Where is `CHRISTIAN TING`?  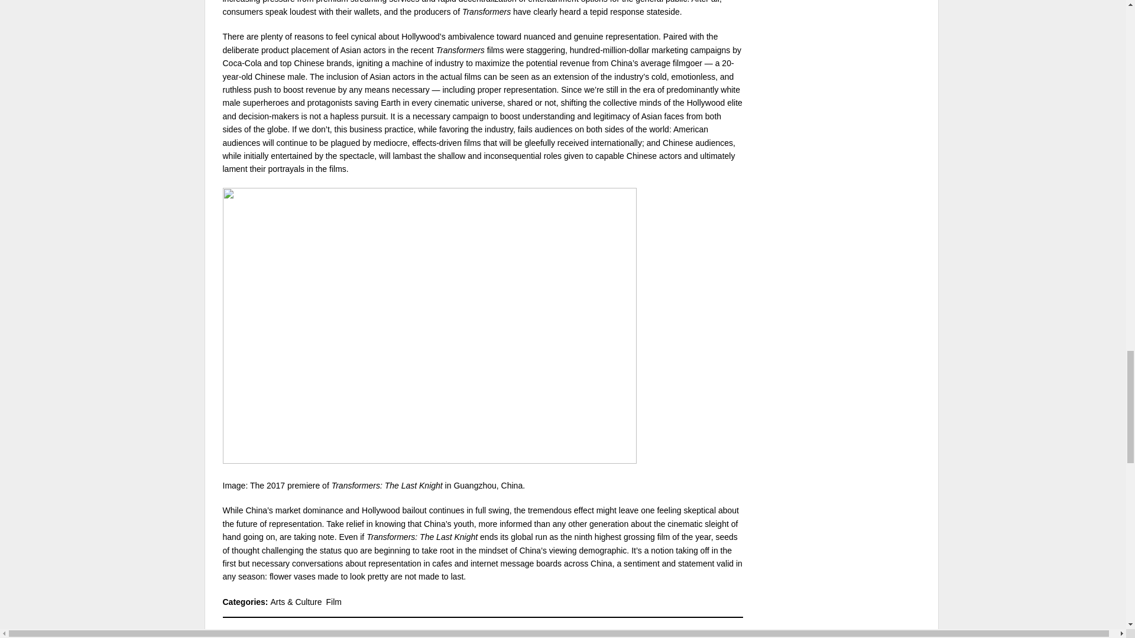 CHRISTIAN TING is located at coordinates (288, 633).